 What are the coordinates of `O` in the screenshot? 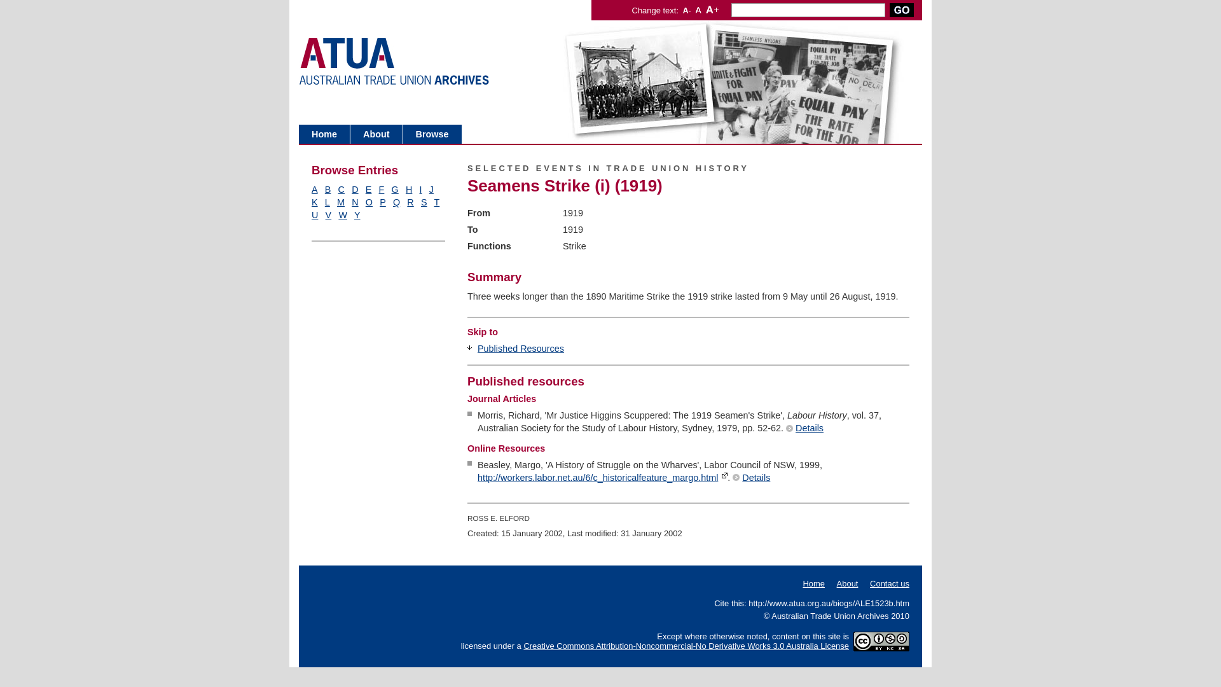 It's located at (369, 202).